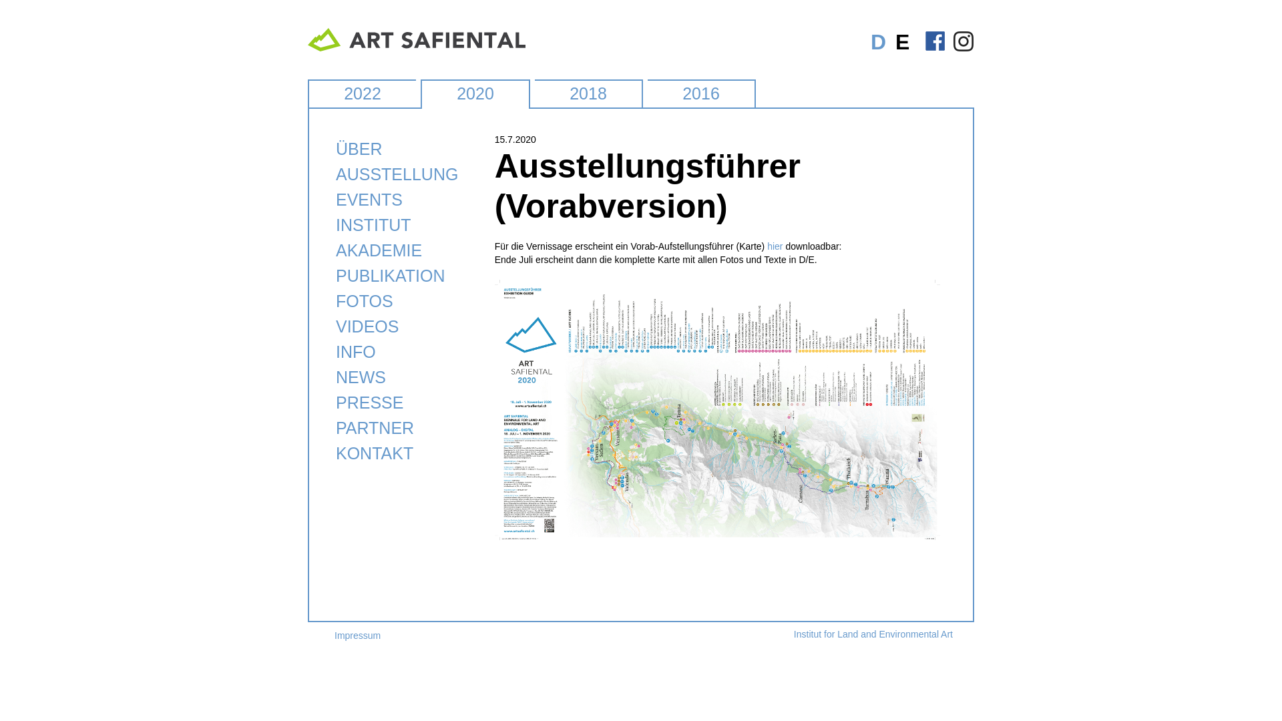  What do you see at coordinates (879, 42) in the screenshot?
I see `D` at bounding box center [879, 42].